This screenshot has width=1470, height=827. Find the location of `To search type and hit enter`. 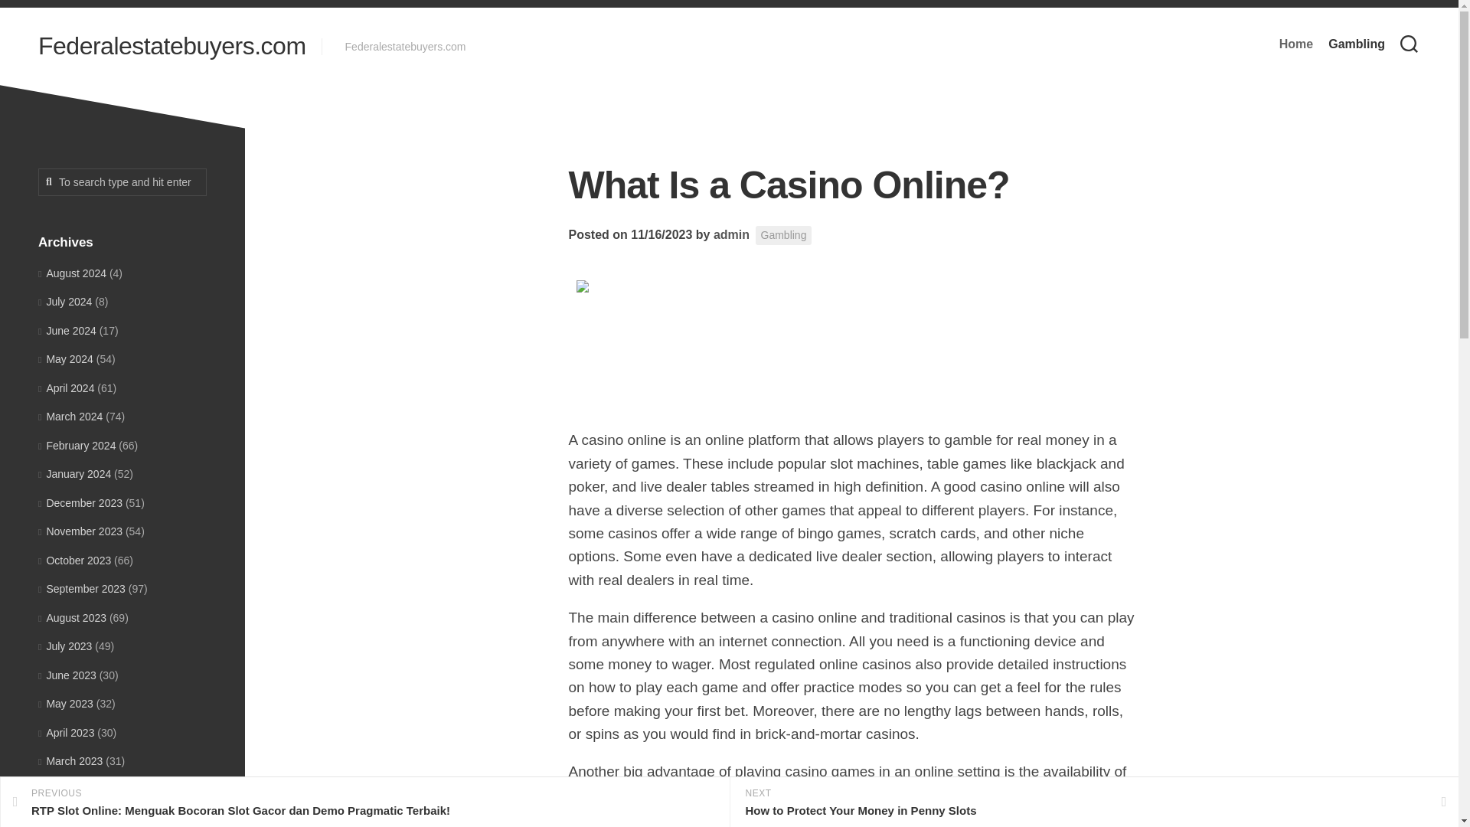

To search type and hit enter is located at coordinates (122, 182).